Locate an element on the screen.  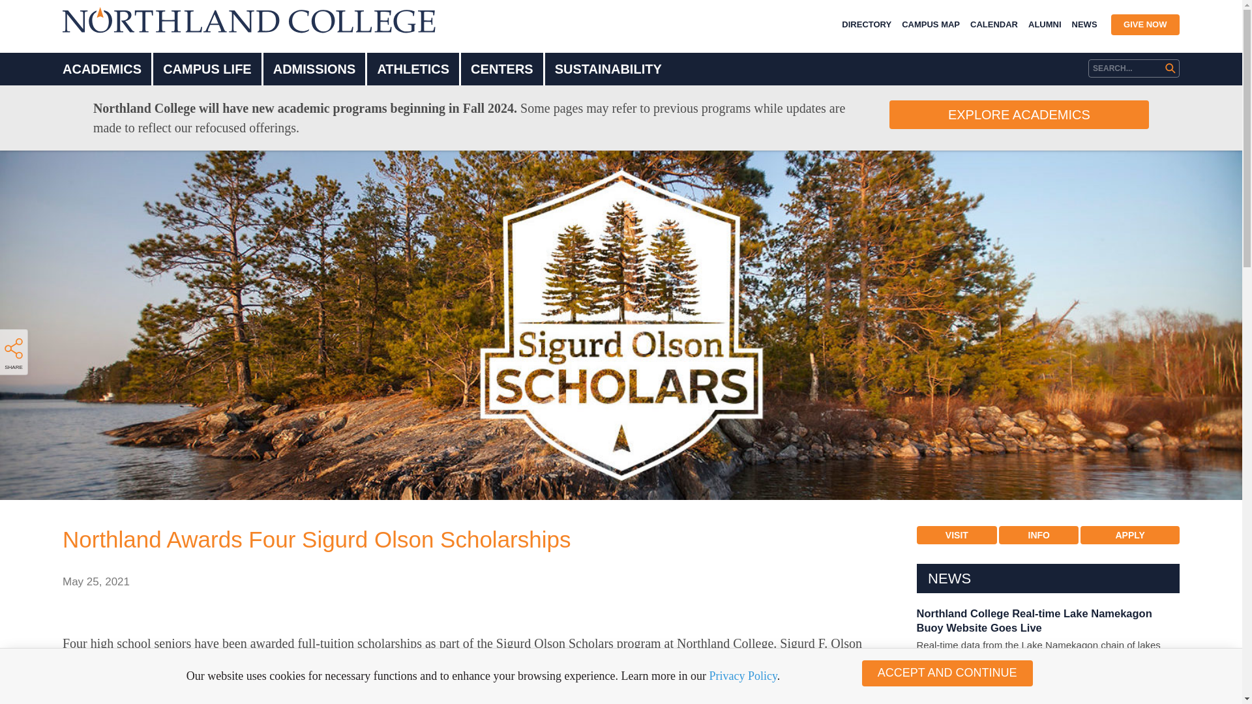
NEWS is located at coordinates (1084, 25).